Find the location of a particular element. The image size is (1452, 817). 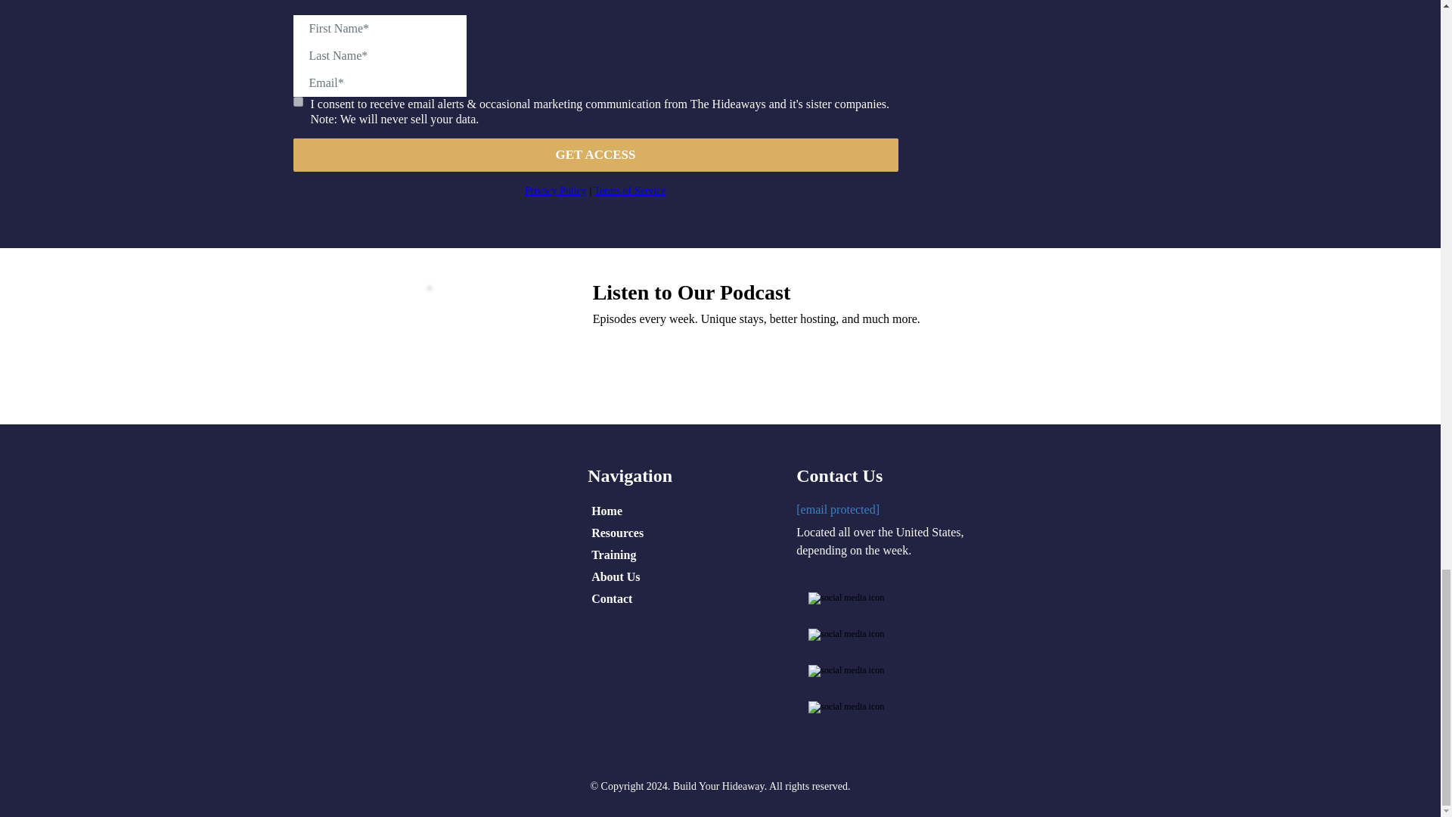

Terms of Service is located at coordinates (630, 191).